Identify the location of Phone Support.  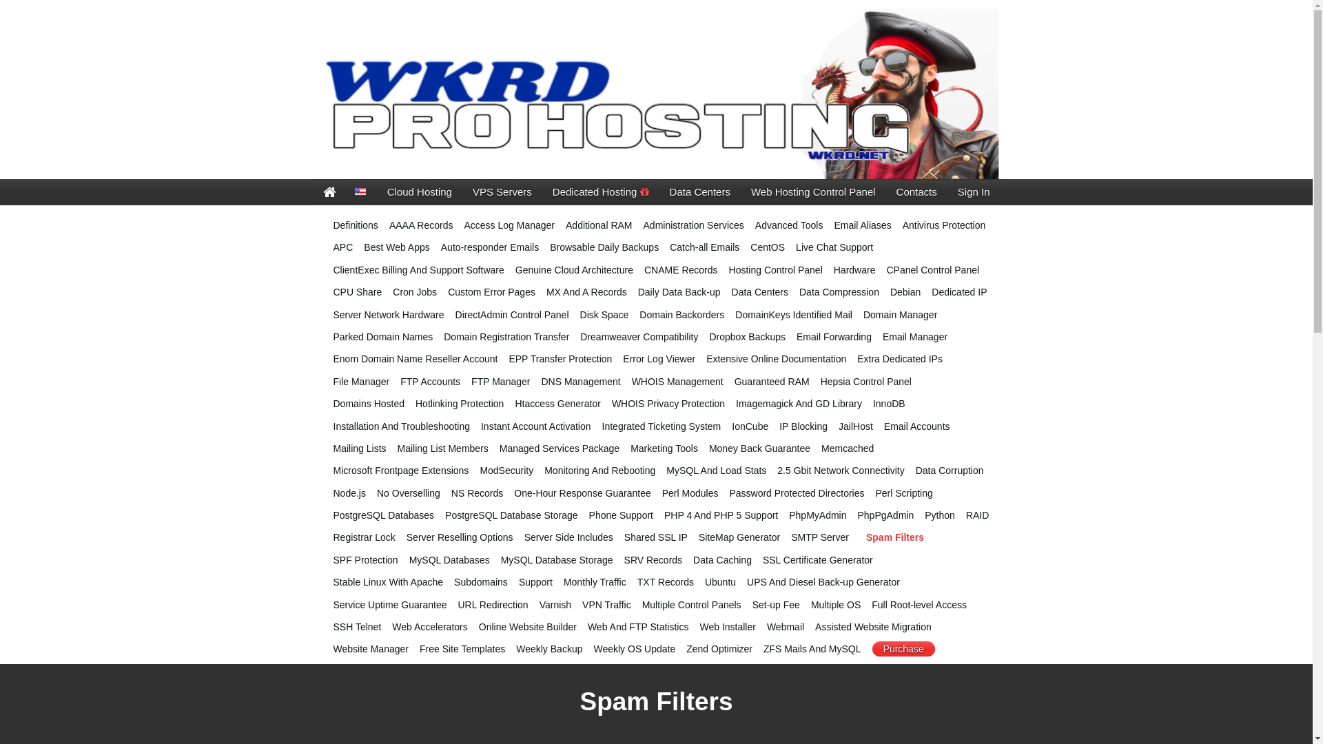
(622, 515).